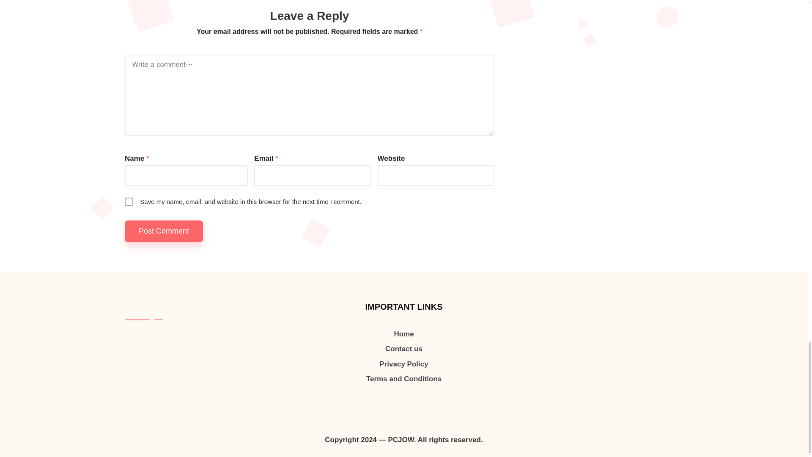 The height and width of the screenshot is (457, 812). I want to click on Post Comment, so click(164, 231).